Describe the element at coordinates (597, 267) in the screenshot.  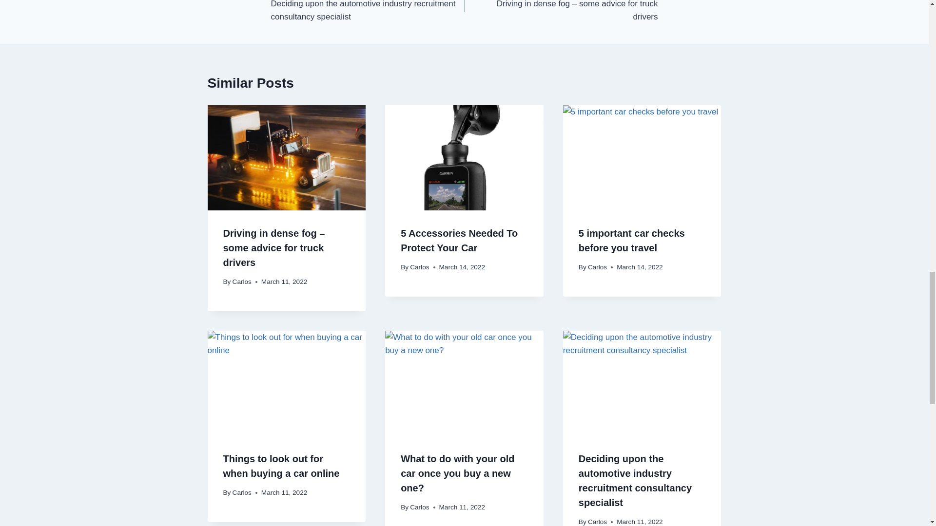
I see `Carlos` at that location.